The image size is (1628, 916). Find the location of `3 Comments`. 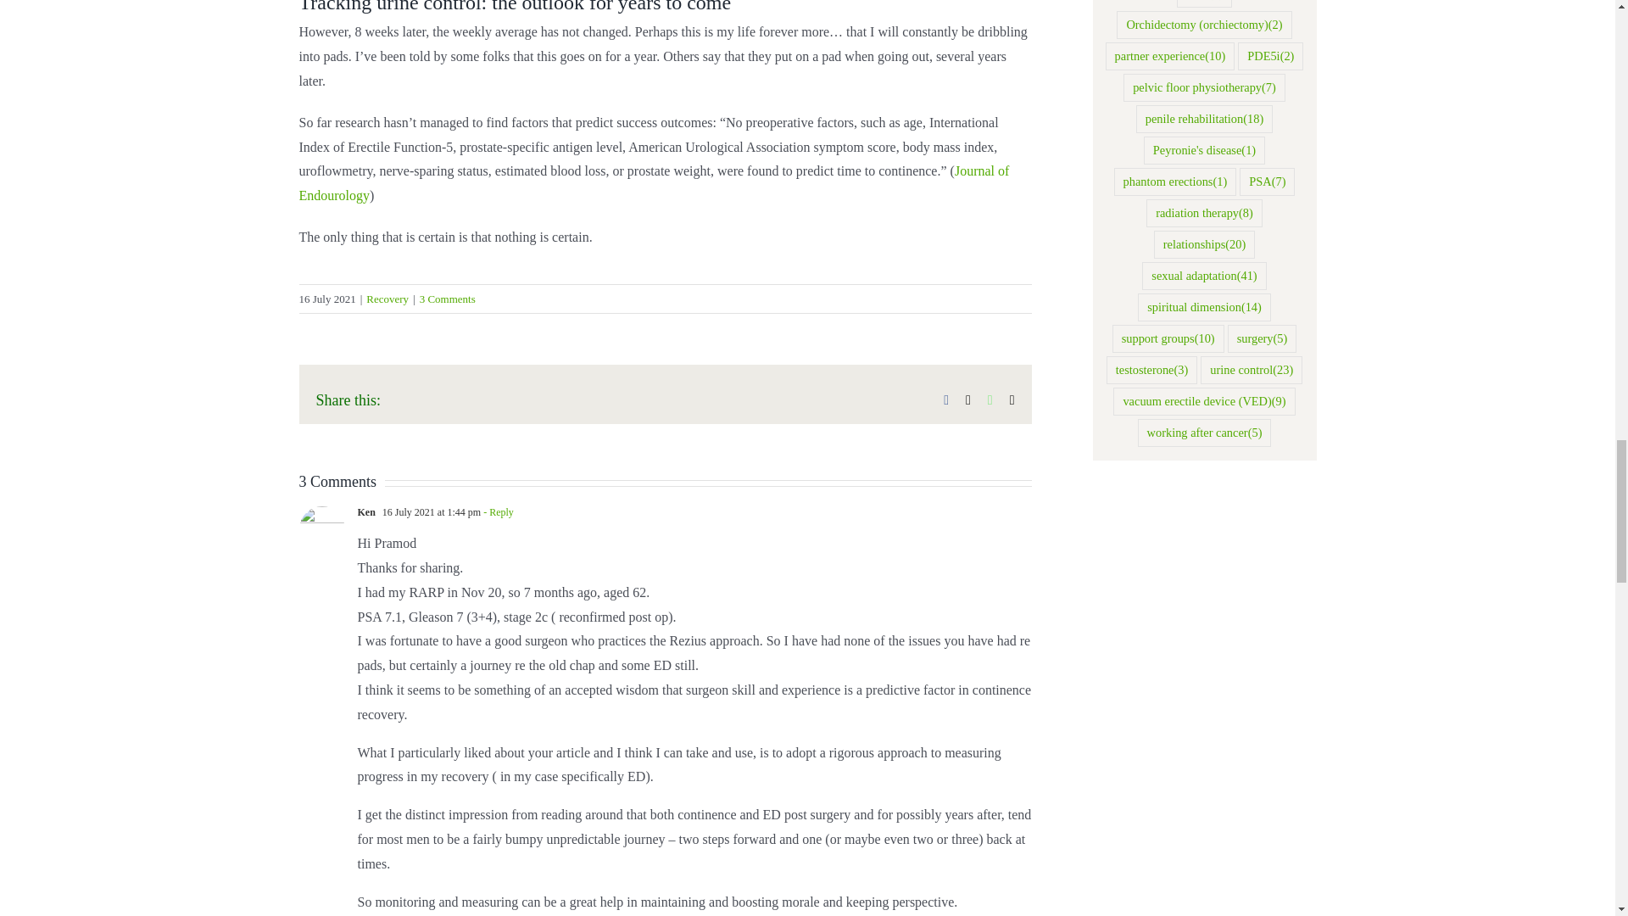

3 Comments is located at coordinates (448, 299).